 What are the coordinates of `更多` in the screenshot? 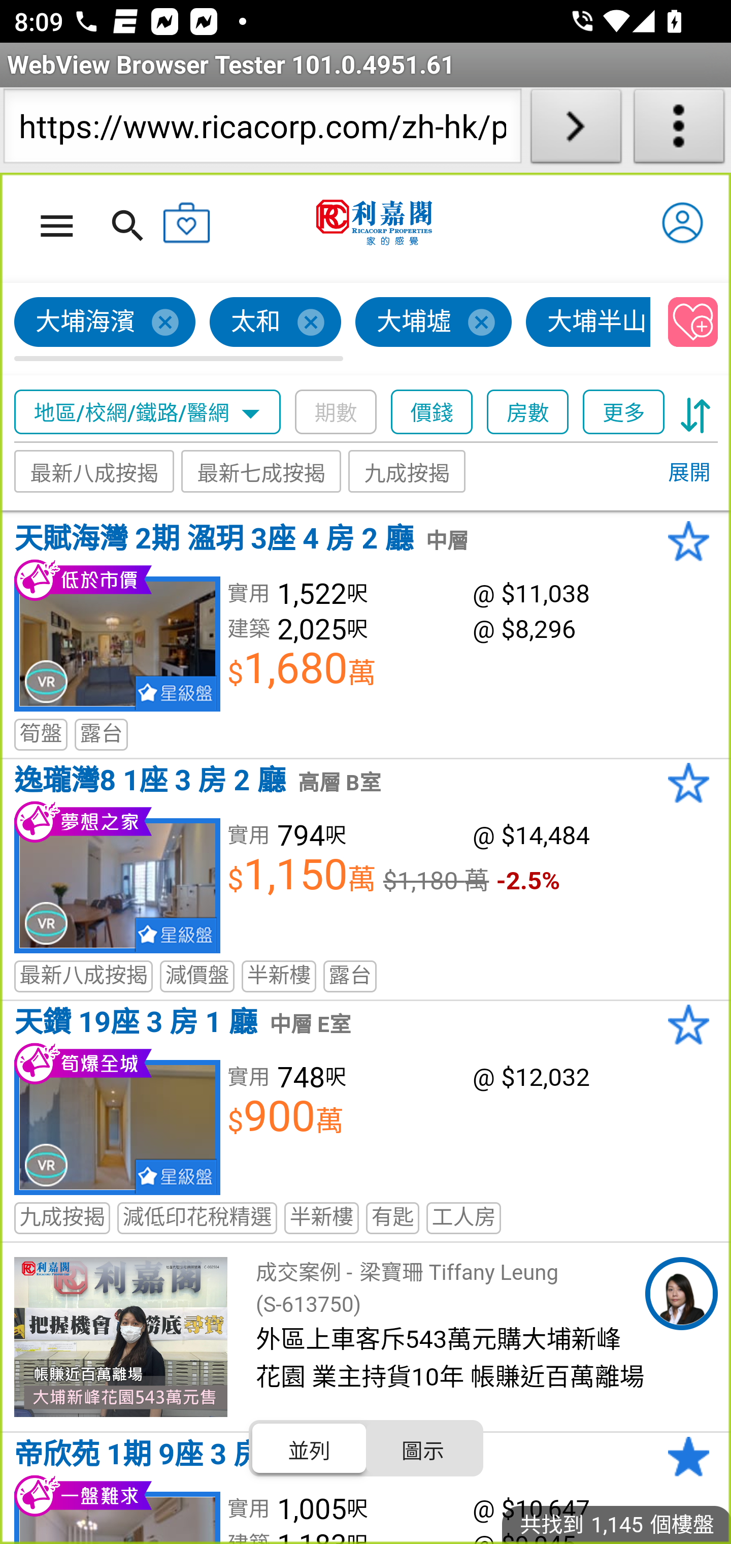 It's located at (624, 412).